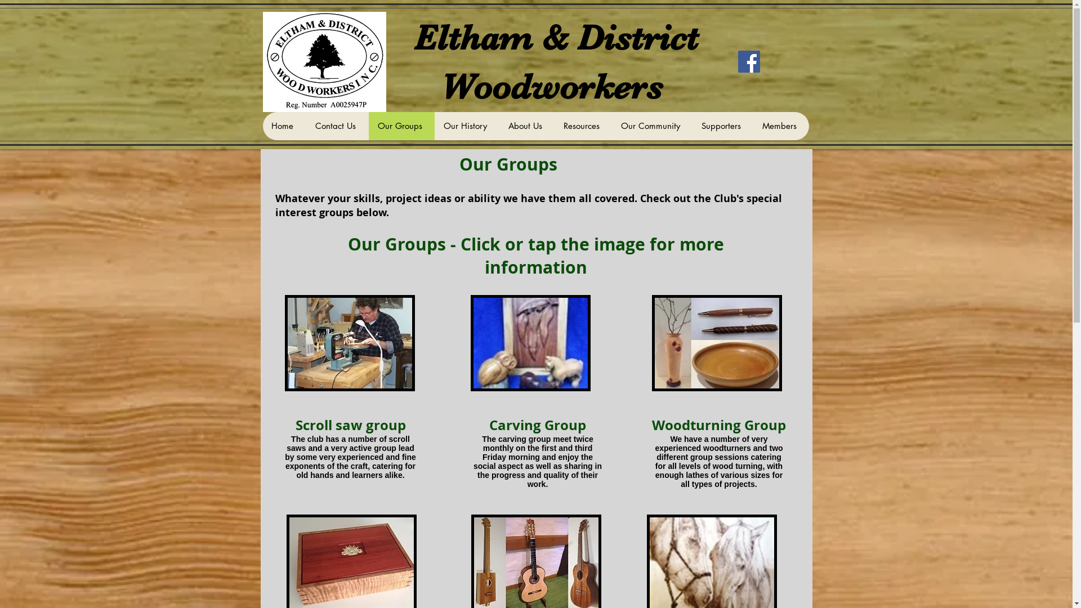 The image size is (1081, 608). Describe the element at coordinates (467, 126) in the screenshot. I see `Our History` at that location.